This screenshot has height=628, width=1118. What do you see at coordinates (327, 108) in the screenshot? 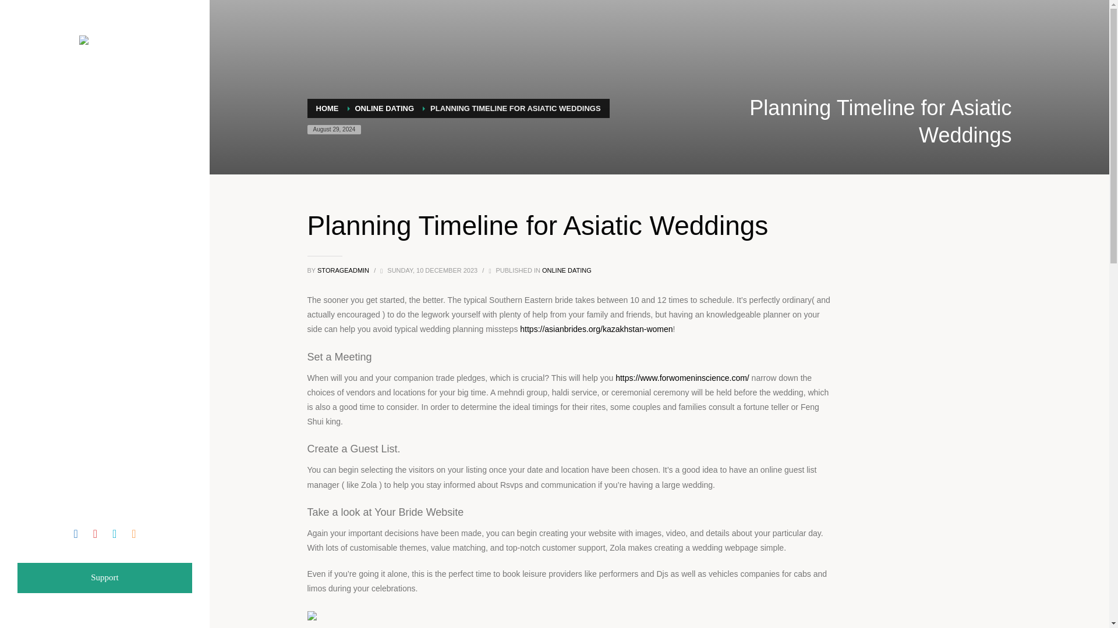
I see `HOME` at bounding box center [327, 108].